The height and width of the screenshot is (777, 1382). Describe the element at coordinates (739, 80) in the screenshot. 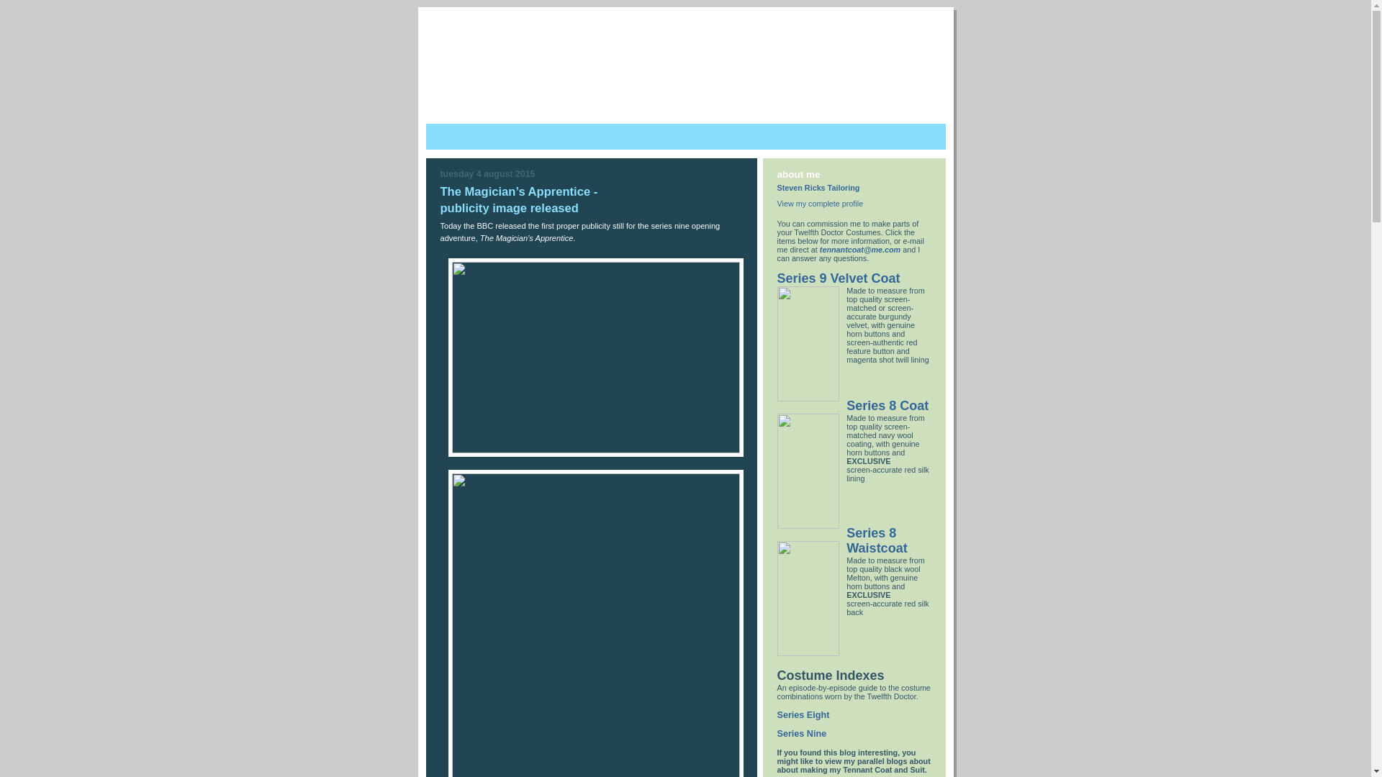

I see `making my 12th doctor costume` at that location.